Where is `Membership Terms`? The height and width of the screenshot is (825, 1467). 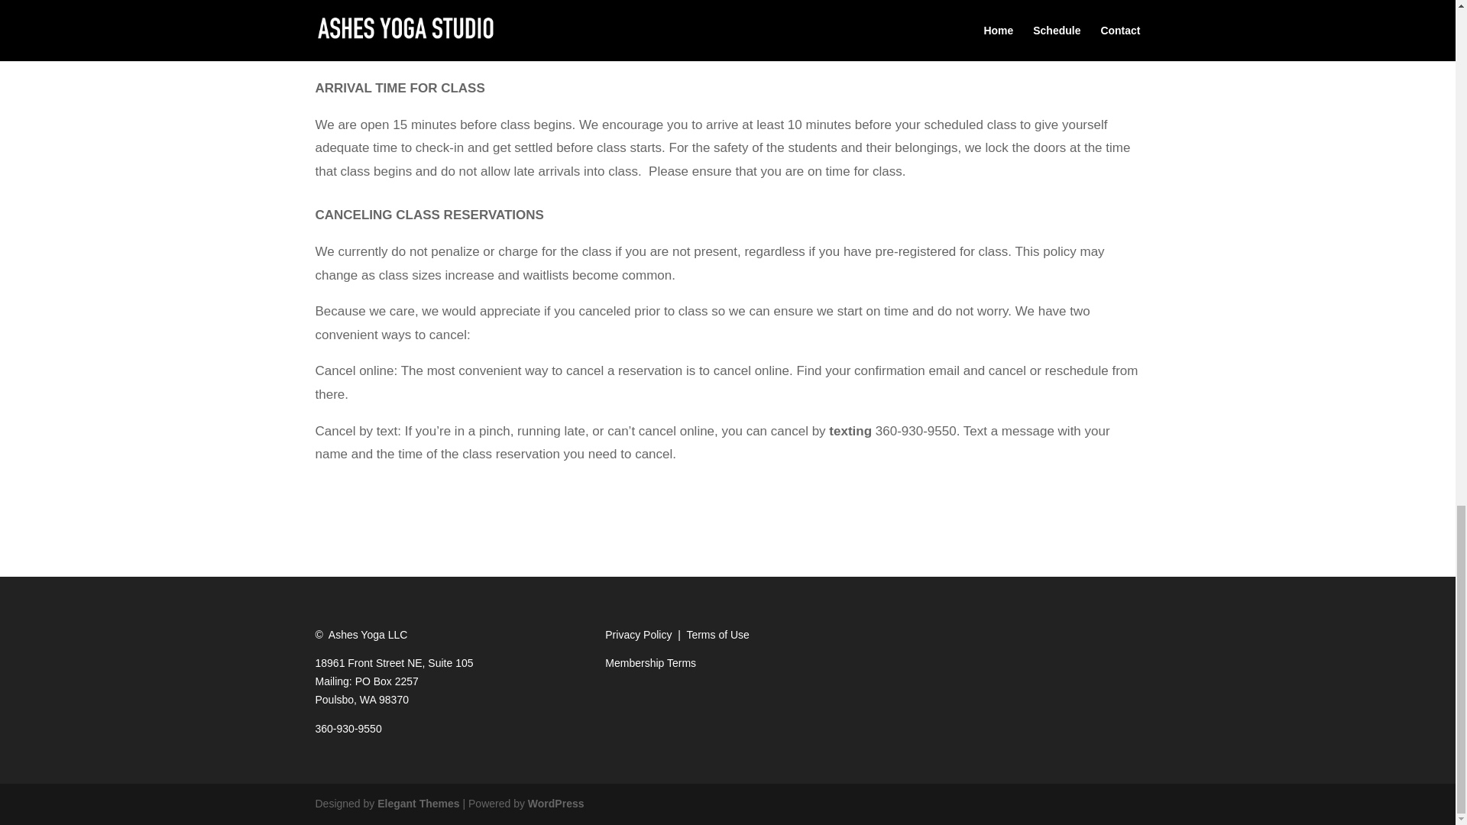 Membership Terms is located at coordinates (649, 662).